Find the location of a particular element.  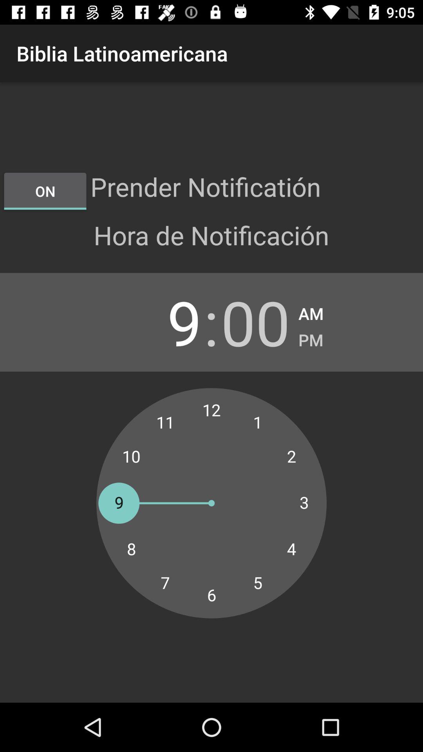

scroll until pm icon is located at coordinates (311, 338).